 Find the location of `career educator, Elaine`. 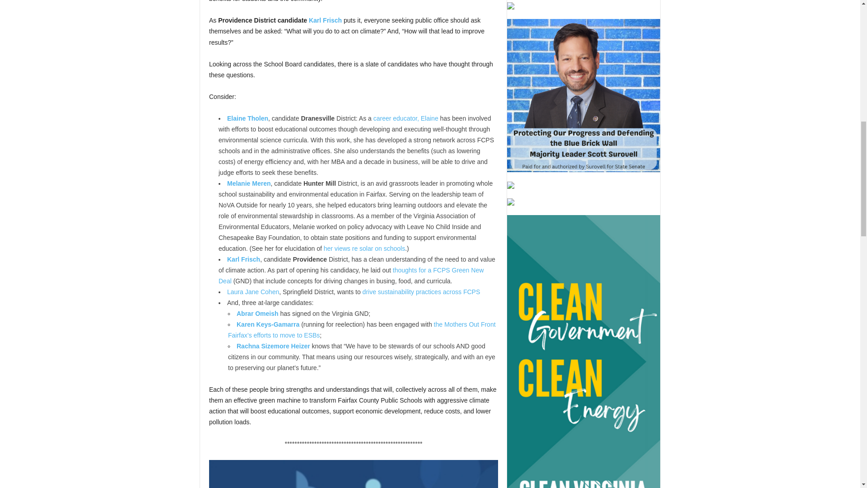

career educator, Elaine is located at coordinates (406, 118).